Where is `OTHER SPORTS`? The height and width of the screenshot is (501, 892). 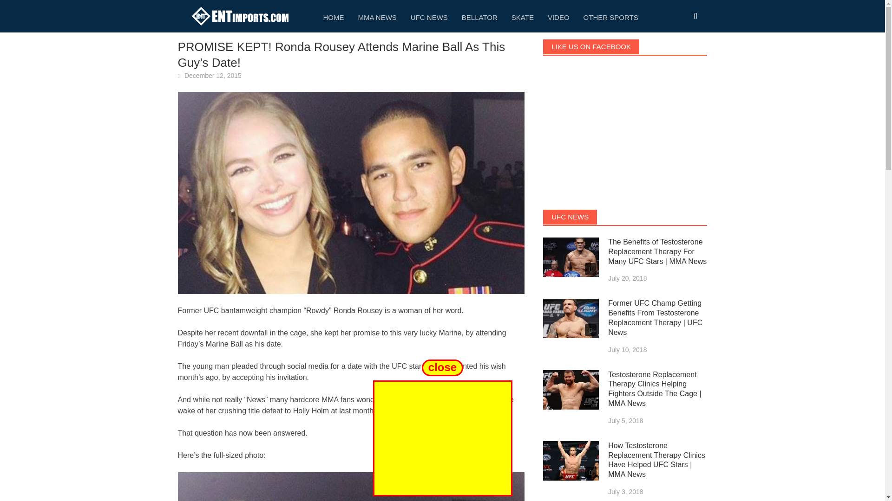
OTHER SPORTS is located at coordinates (610, 16).